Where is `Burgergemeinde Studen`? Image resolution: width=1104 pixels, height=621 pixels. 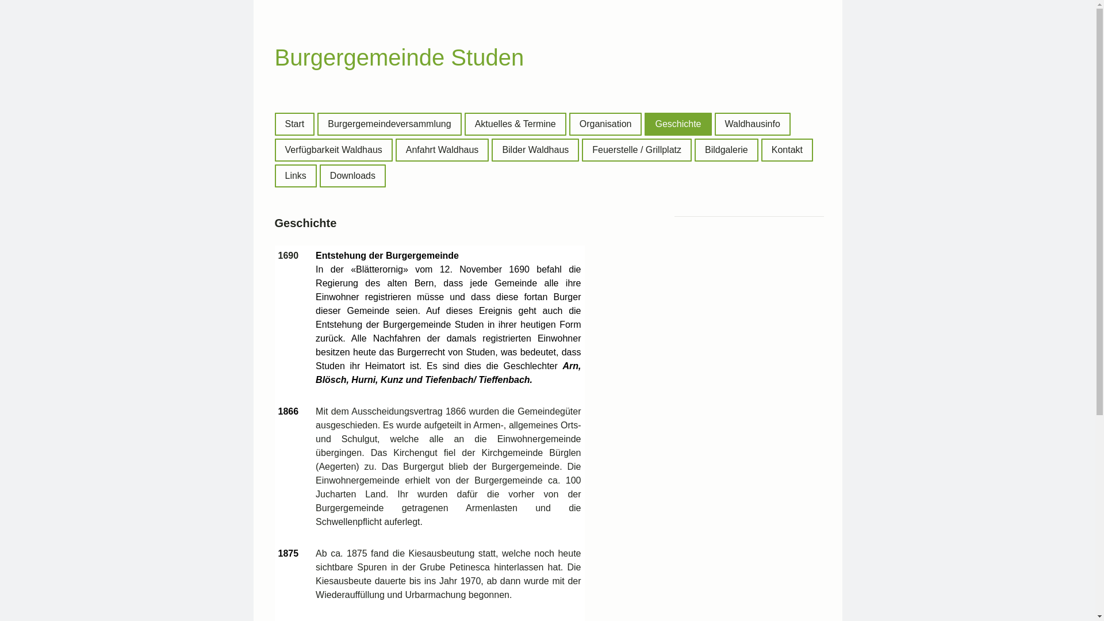 Burgergemeinde Studen is located at coordinates (400, 62).